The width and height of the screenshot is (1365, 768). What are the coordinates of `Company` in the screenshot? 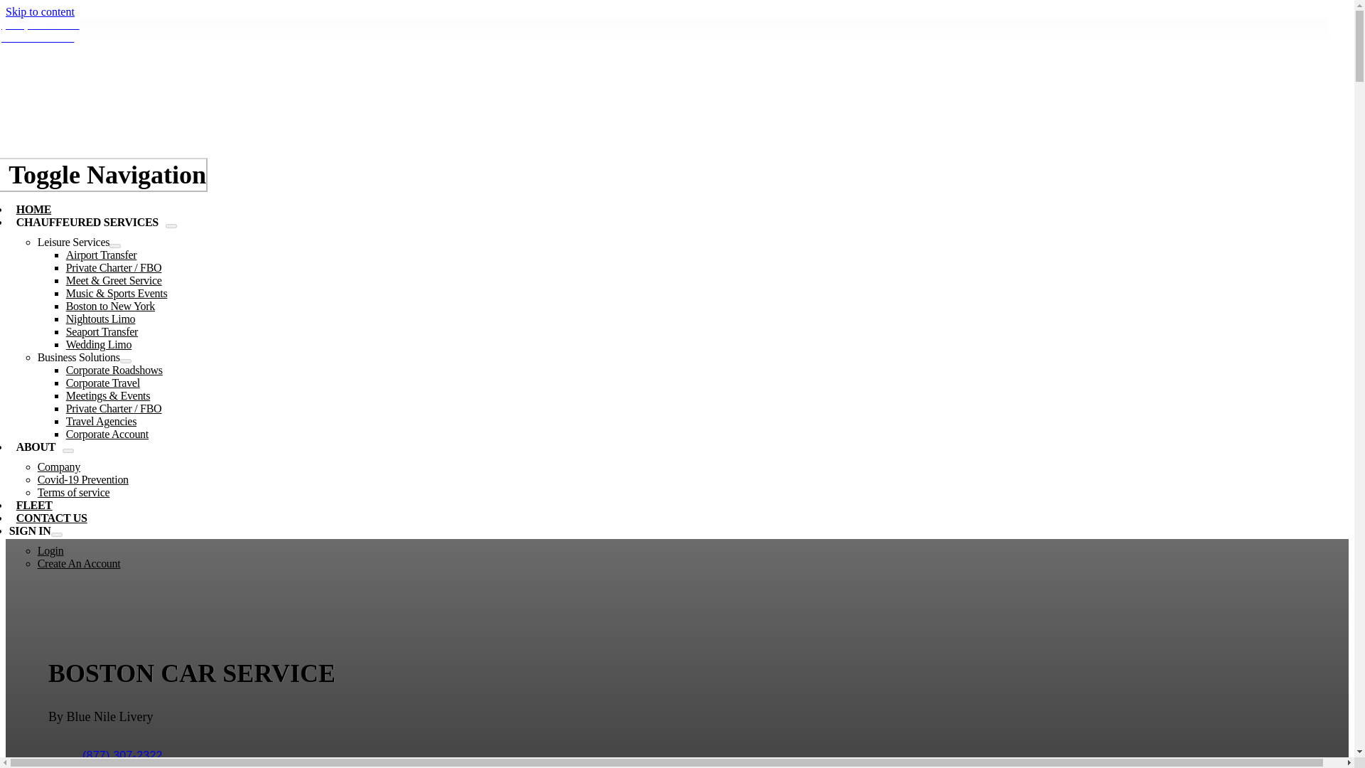 It's located at (59, 466).